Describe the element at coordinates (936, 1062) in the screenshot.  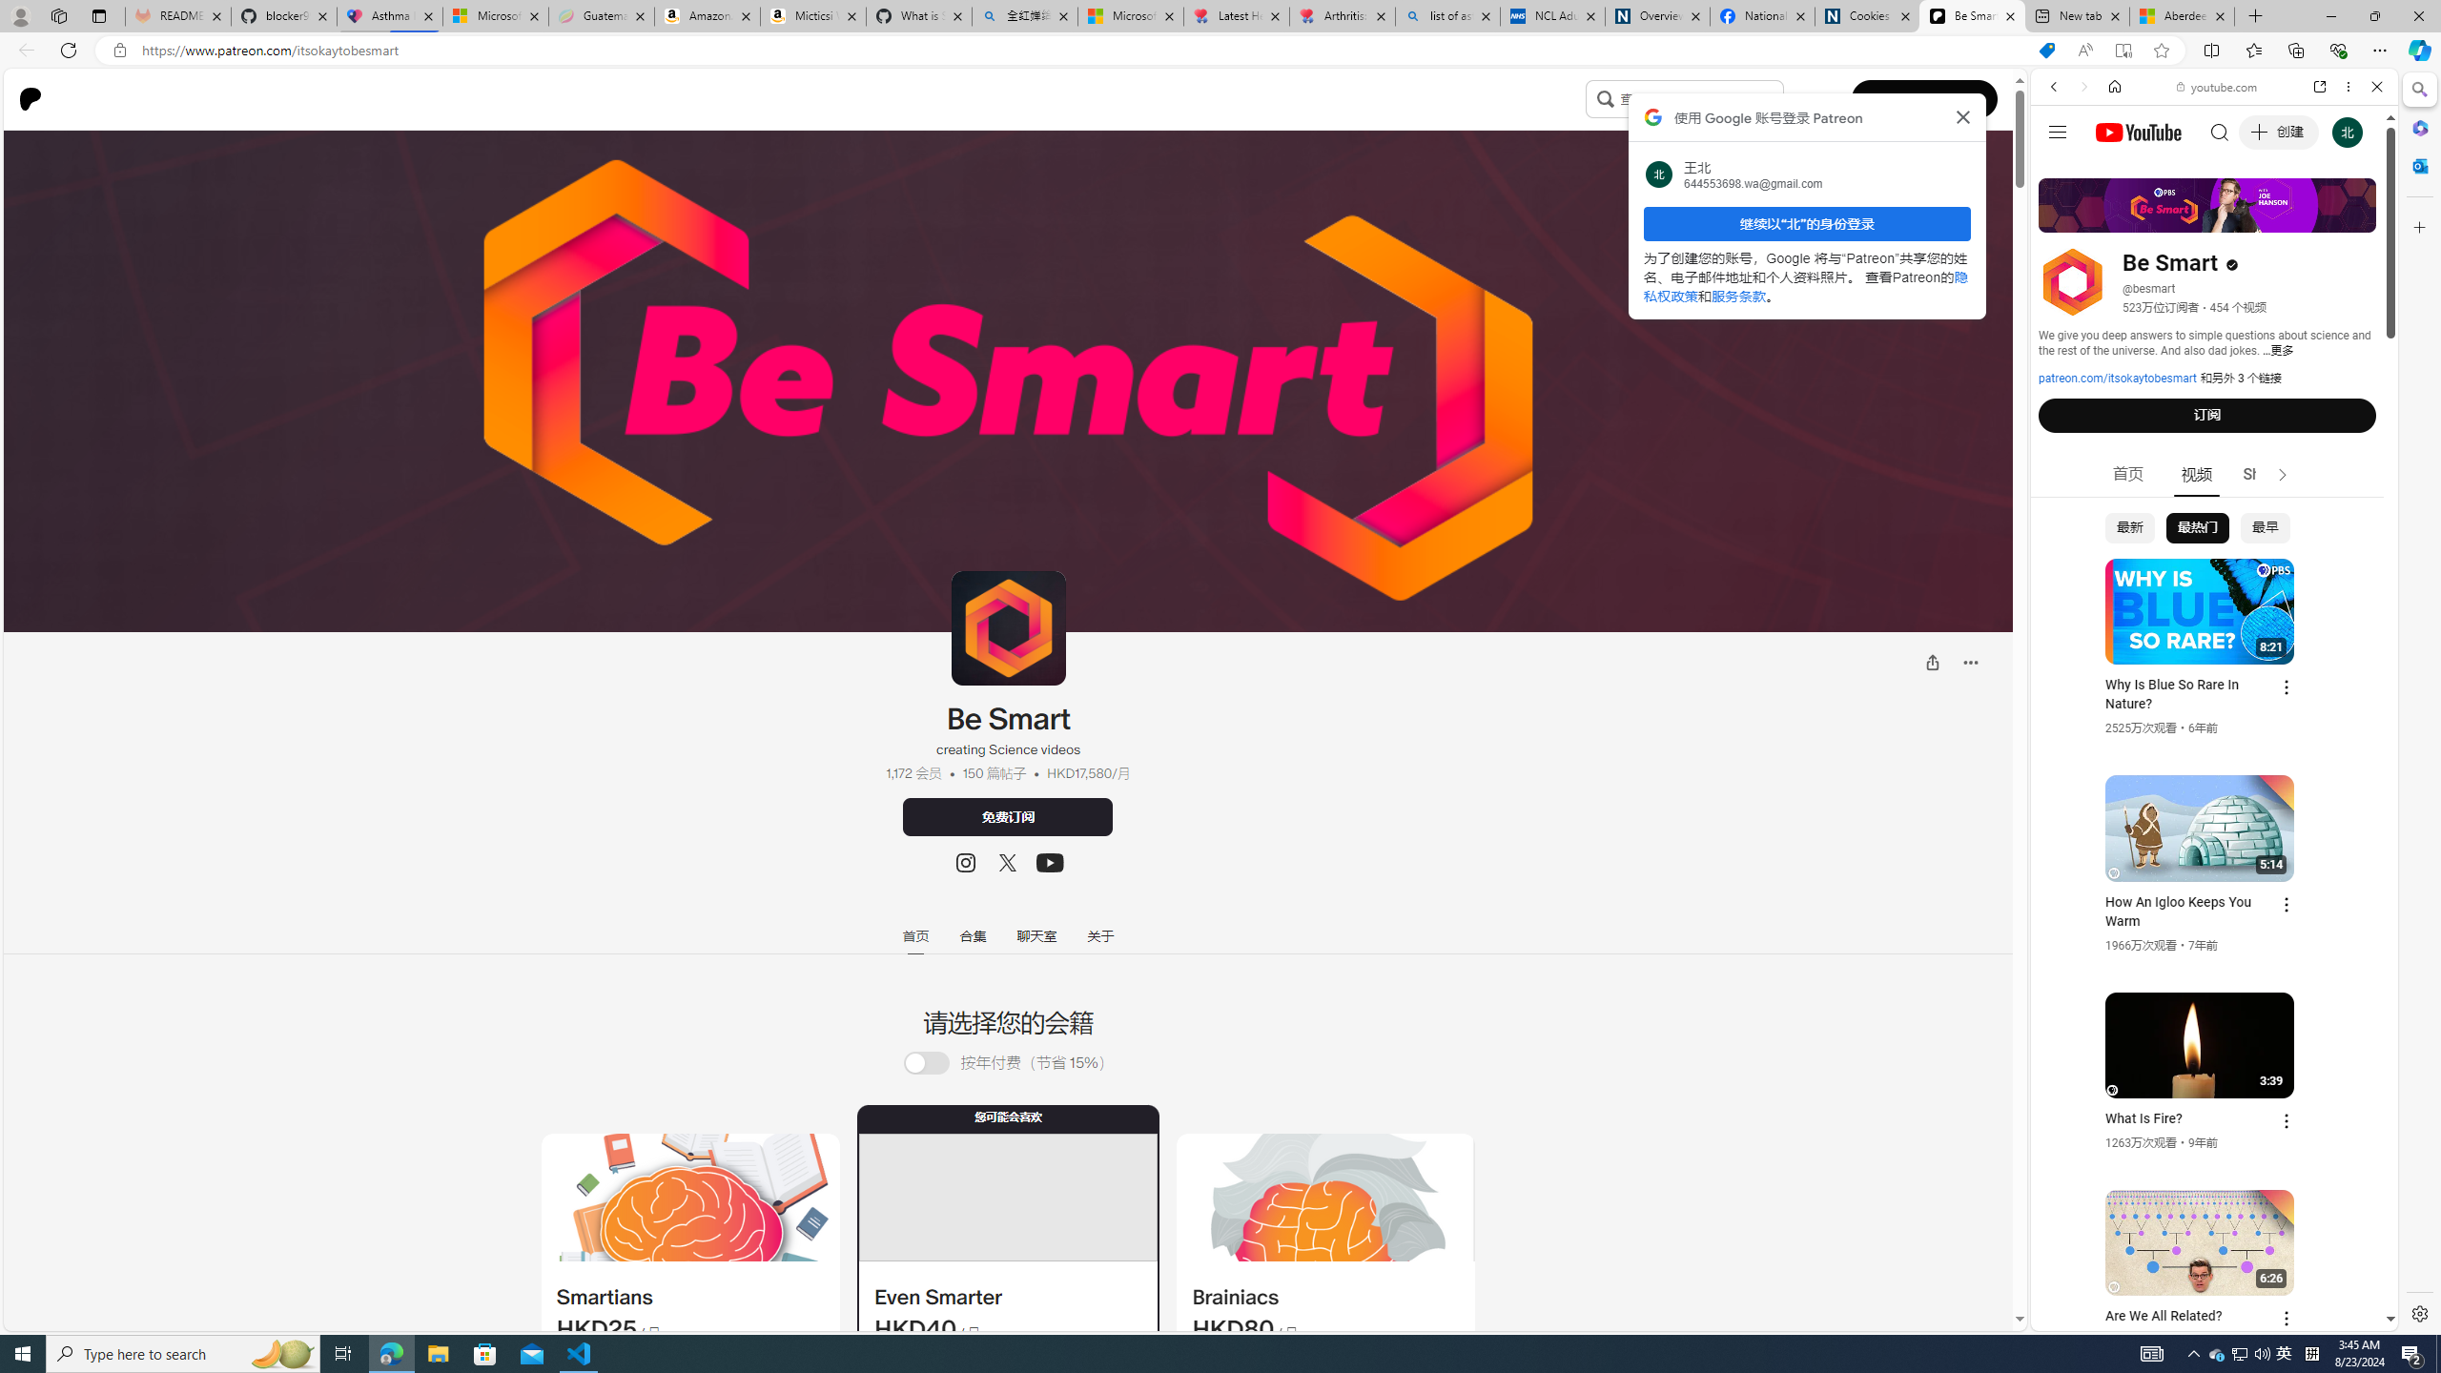
I see `Loading` at that location.